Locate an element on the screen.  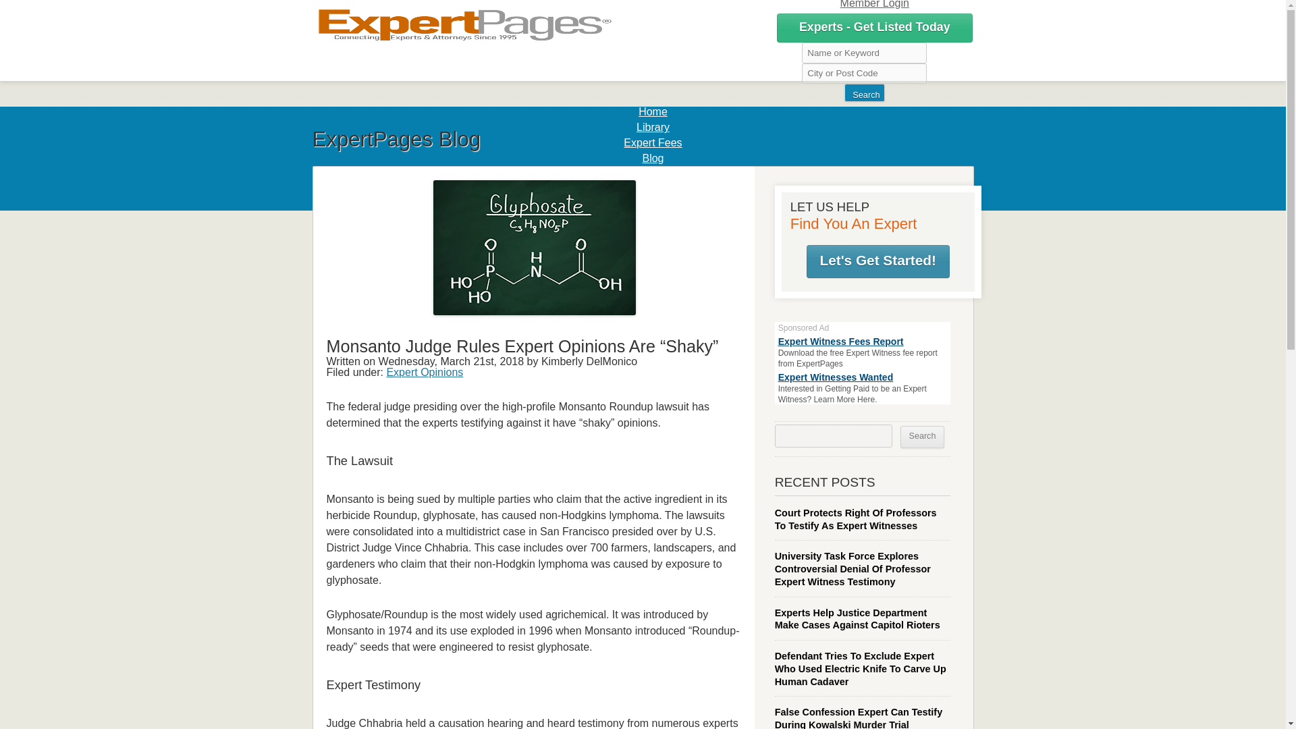
Expert Categories is located at coordinates (653, 173).